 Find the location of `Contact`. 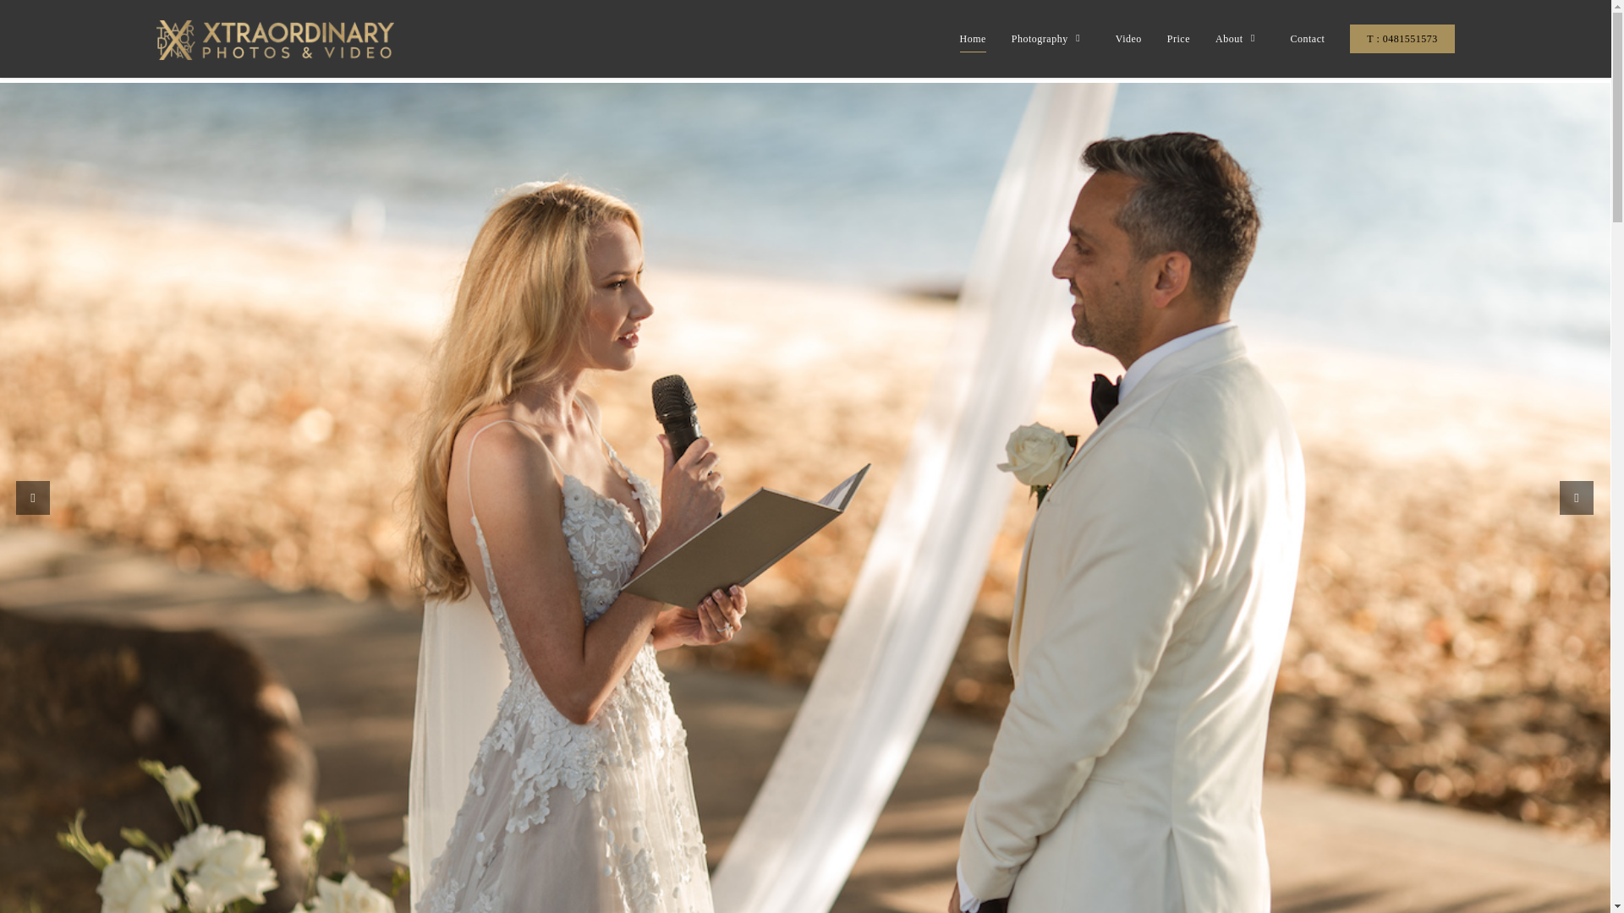

Contact is located at coordinates (1307, 48).